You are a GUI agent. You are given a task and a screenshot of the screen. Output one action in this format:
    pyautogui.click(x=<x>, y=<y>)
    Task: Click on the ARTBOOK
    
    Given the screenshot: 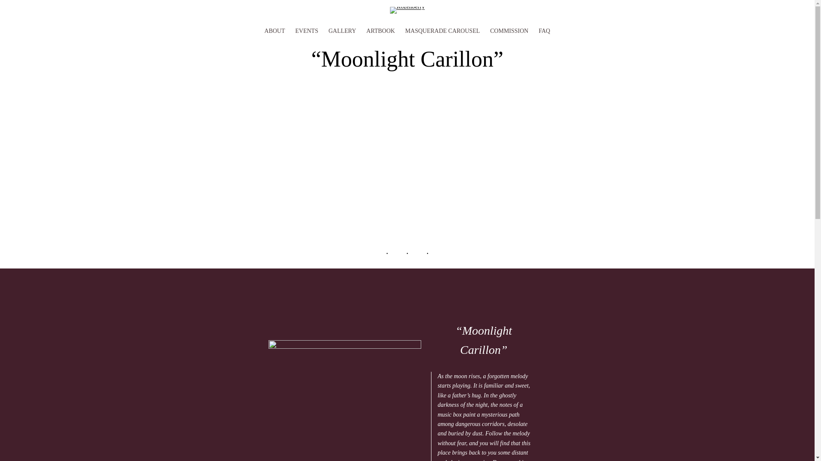 What is the action you would take?
    pyautogui.click(x=381, y=31)
    